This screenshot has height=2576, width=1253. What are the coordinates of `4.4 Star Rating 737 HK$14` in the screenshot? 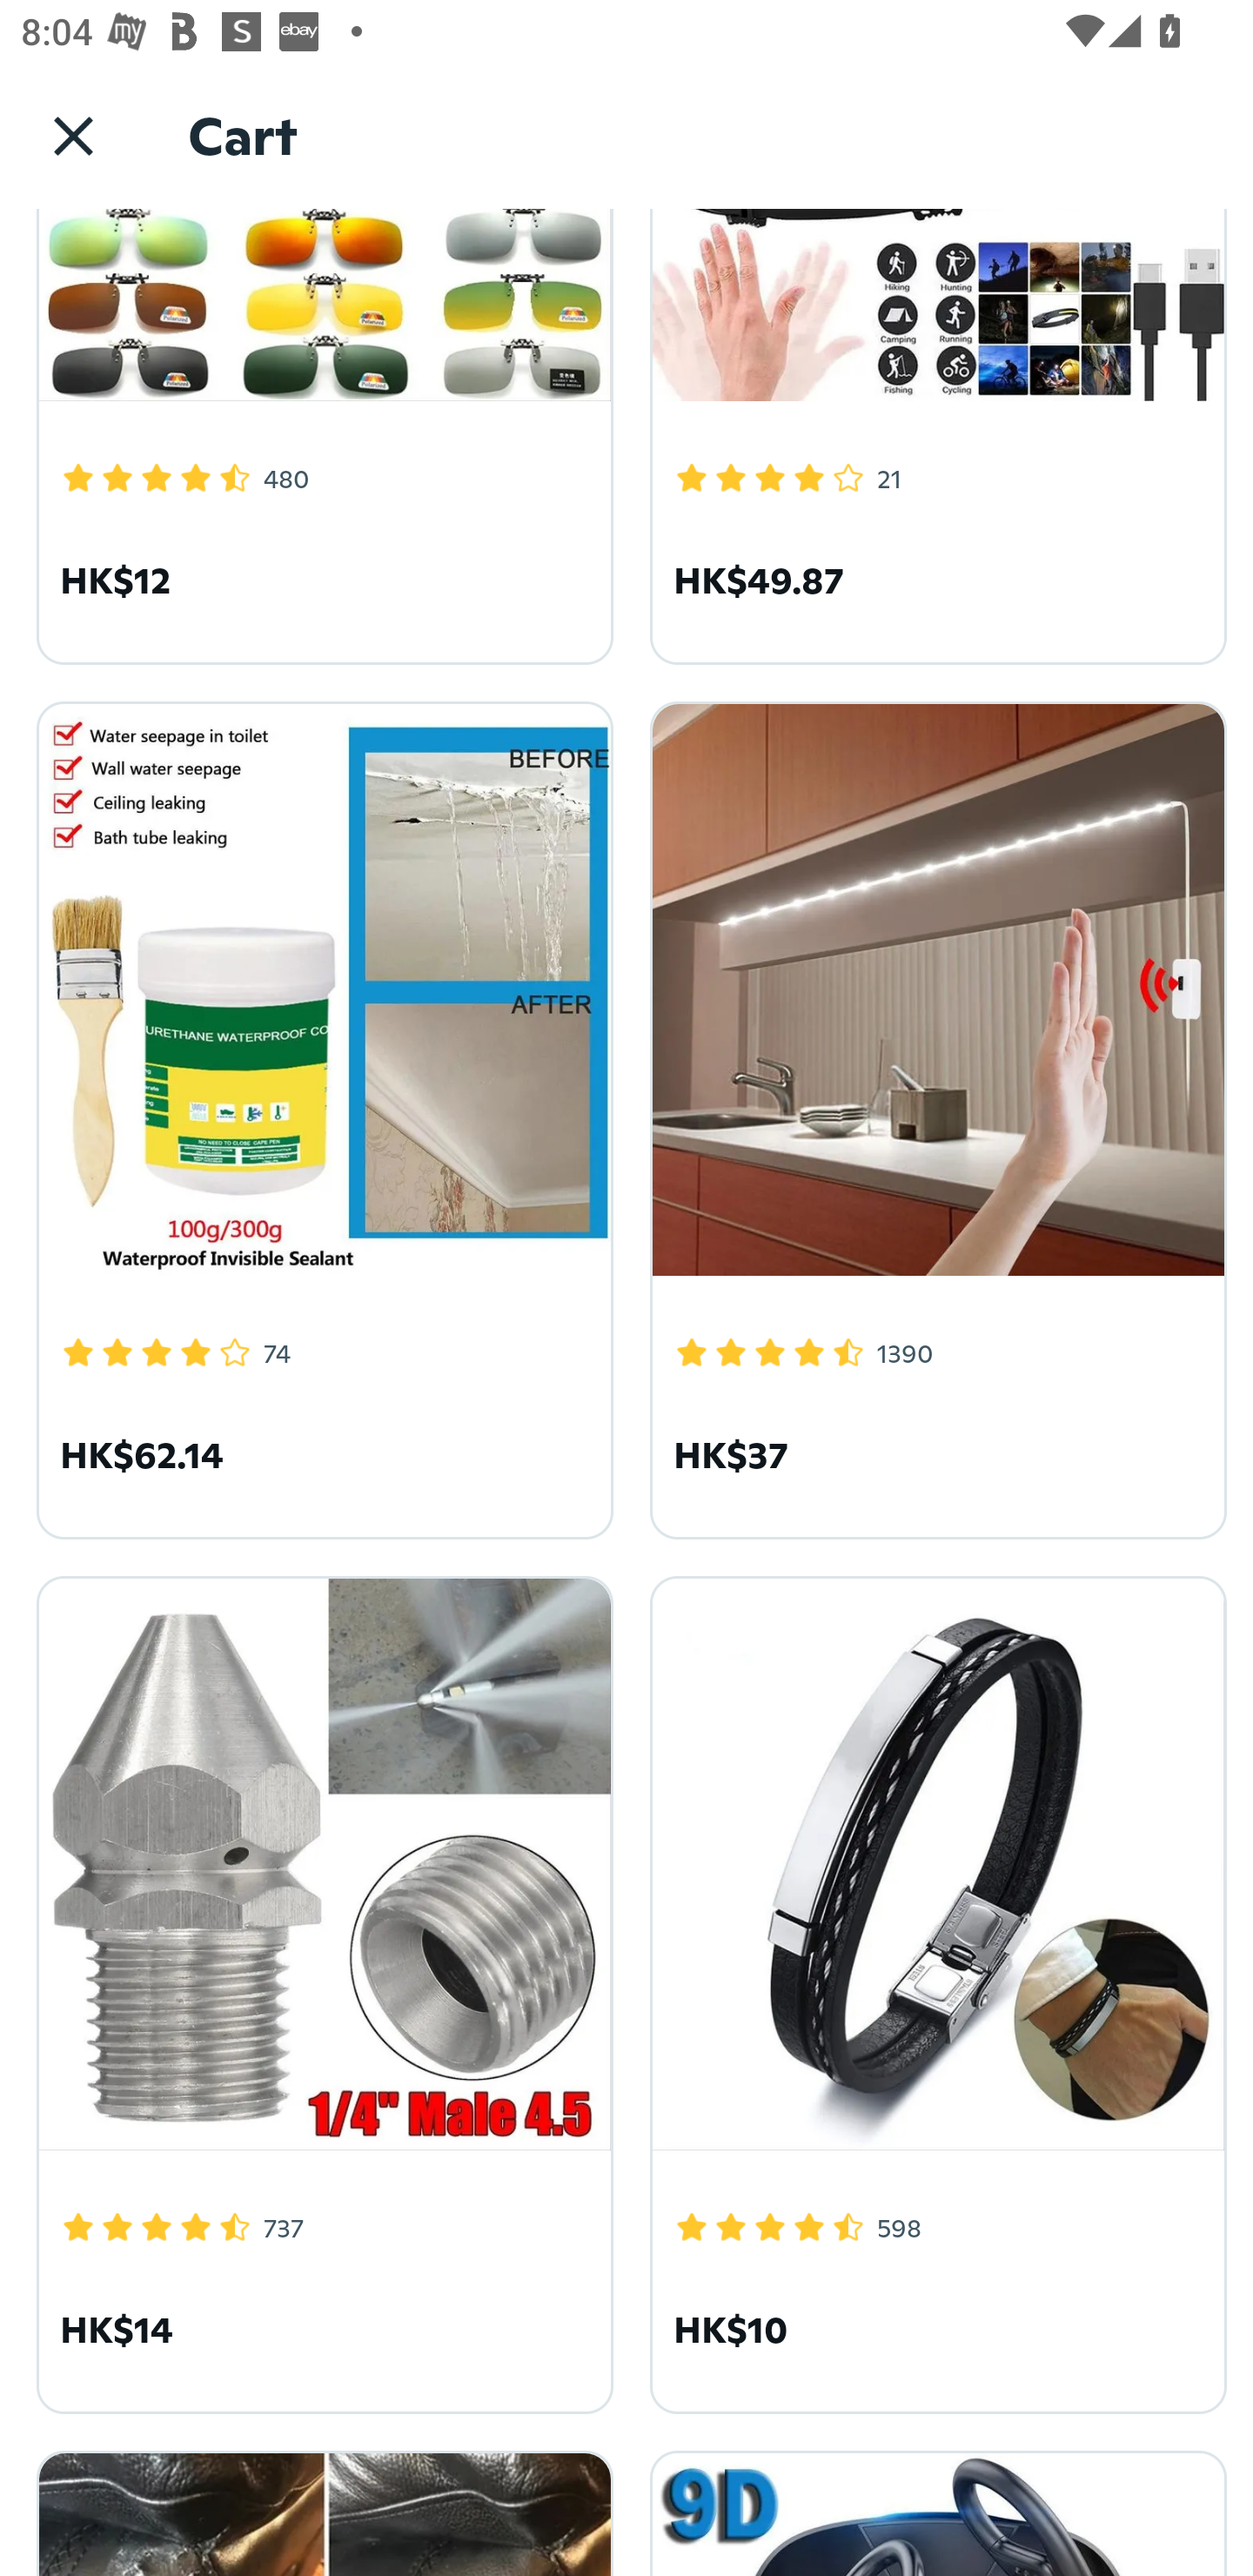 It's located at (320, 1989).